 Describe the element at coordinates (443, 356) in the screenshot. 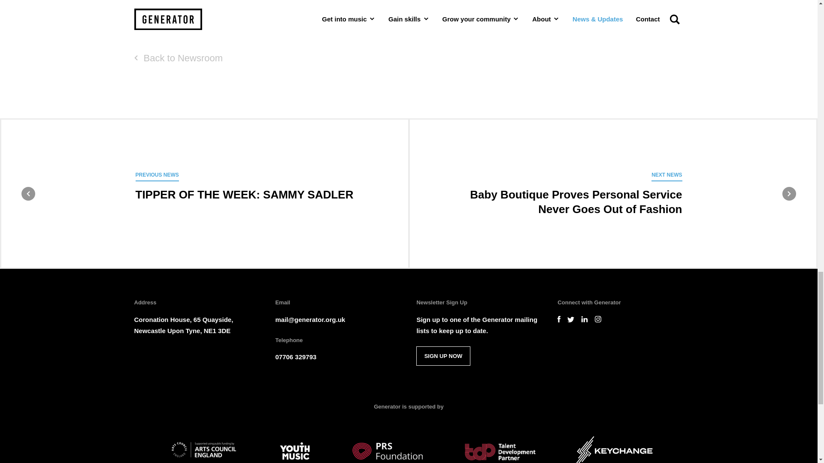

I see `Return to the Newsroom` at that location.